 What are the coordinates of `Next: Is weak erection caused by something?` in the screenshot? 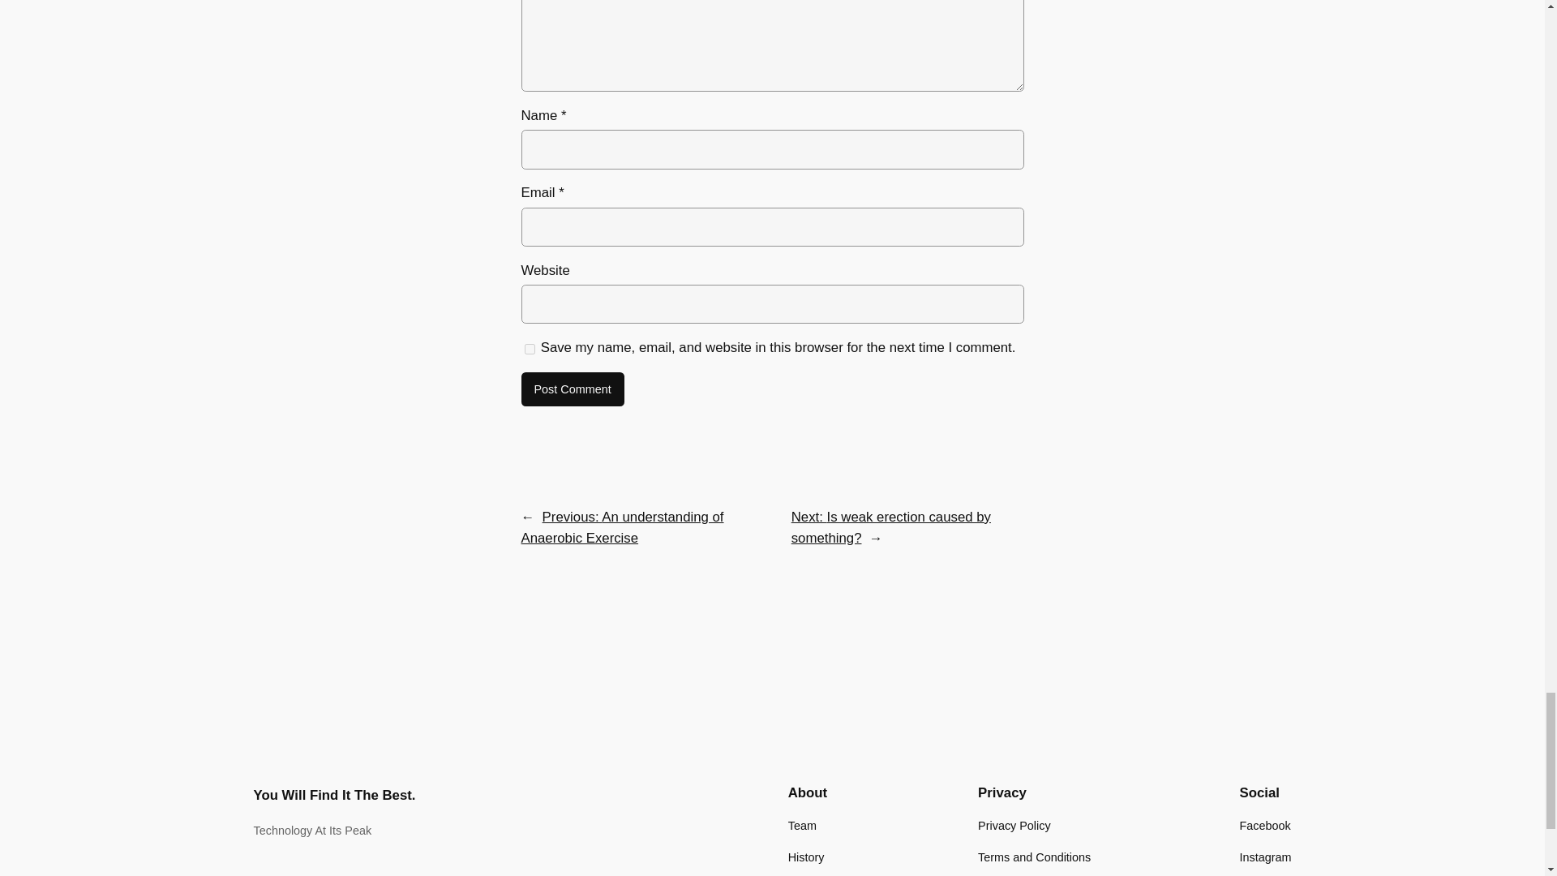 It's located at (890, 527).